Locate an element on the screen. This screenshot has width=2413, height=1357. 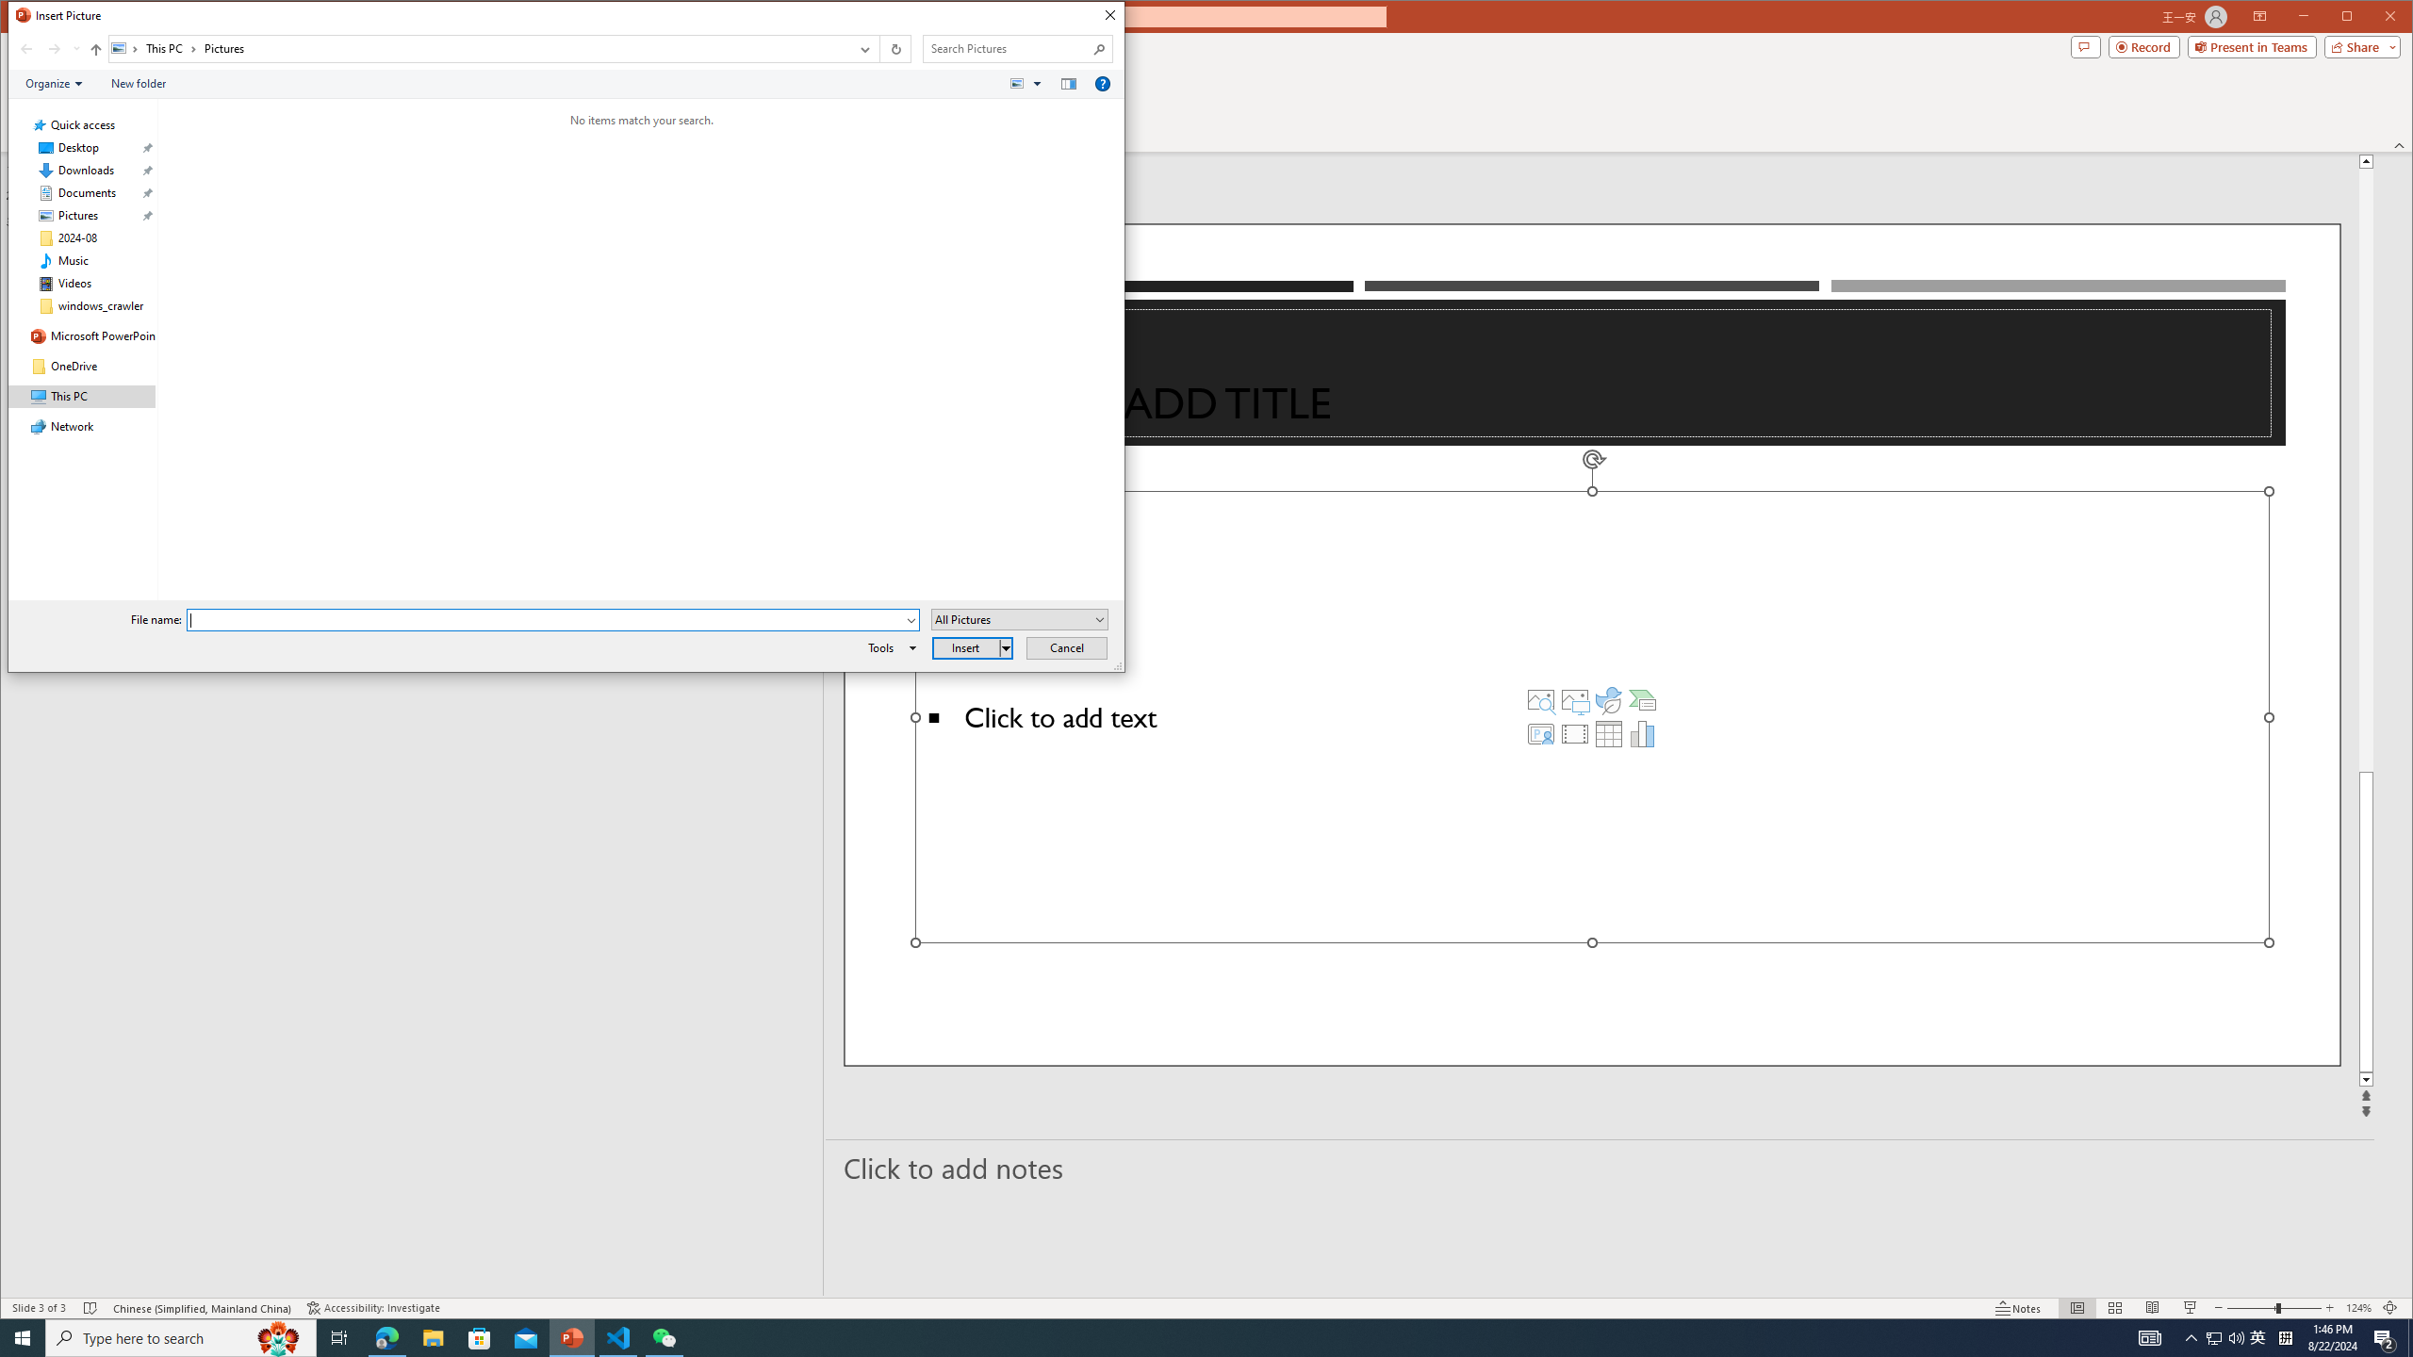
Insert an Icon is located at coordinates (1609, 699).